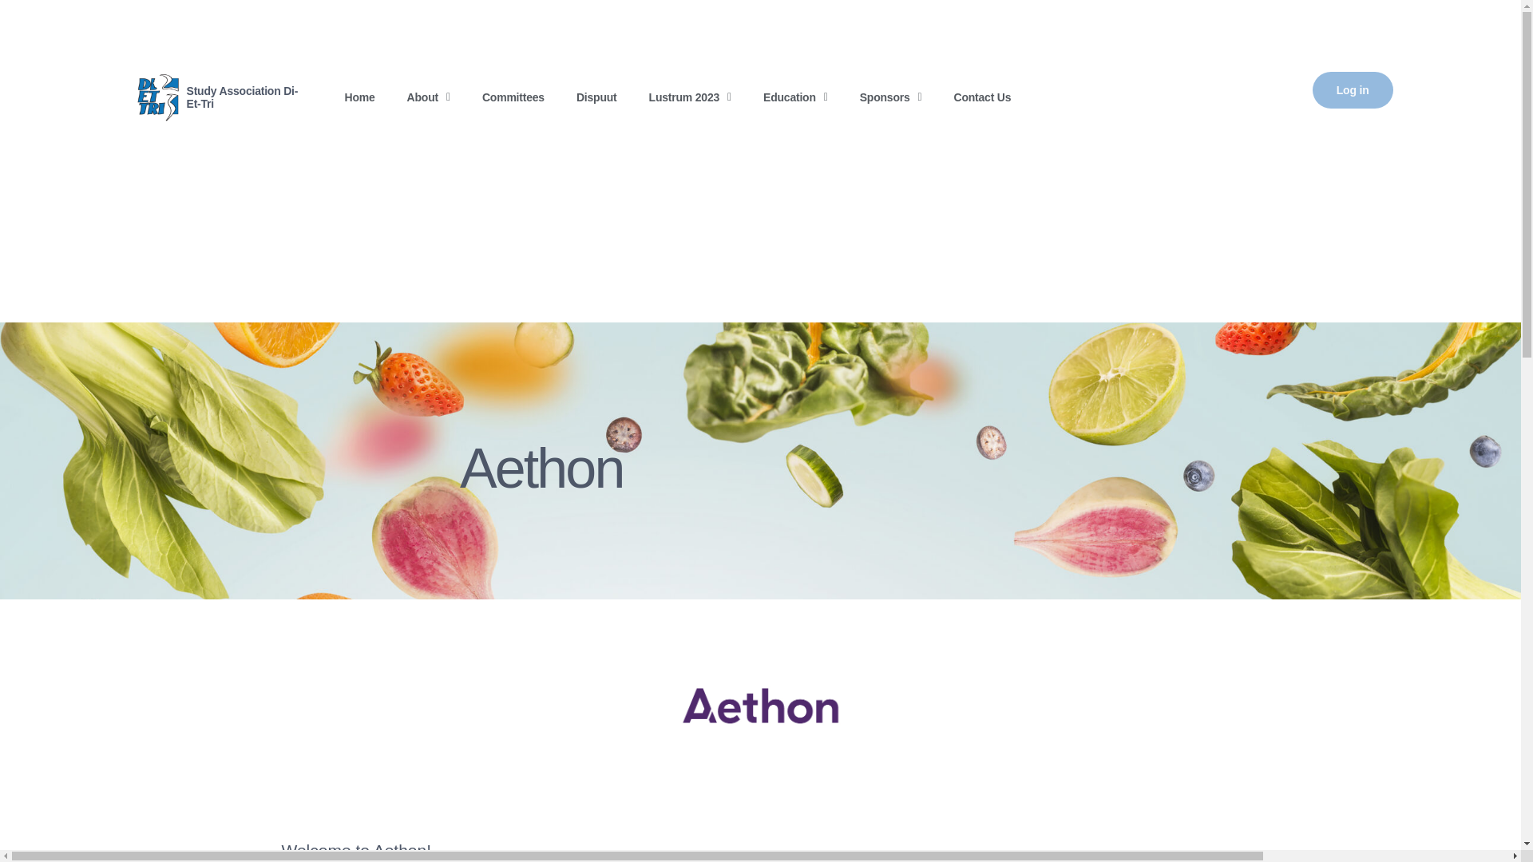  Describe the element at coordinates (428, 97) in the screenshot. I see `About` at that location.